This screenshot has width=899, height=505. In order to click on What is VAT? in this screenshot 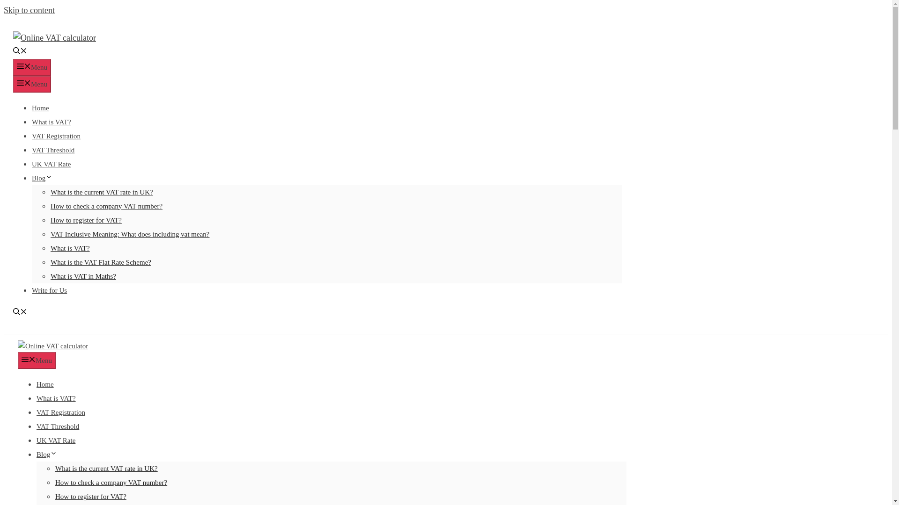, I will do `click(70, 248)`.